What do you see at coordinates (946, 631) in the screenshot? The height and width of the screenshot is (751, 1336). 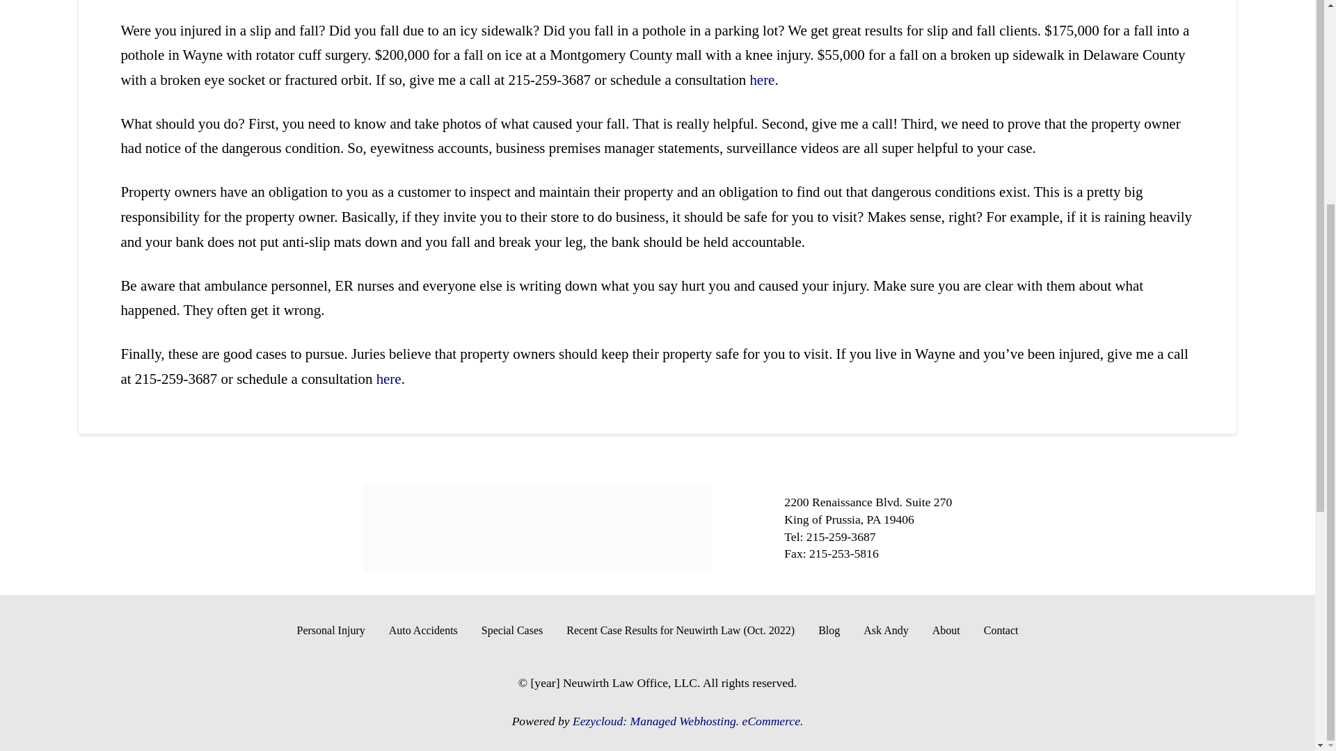 I see `About` at bounding box center [946, 631].